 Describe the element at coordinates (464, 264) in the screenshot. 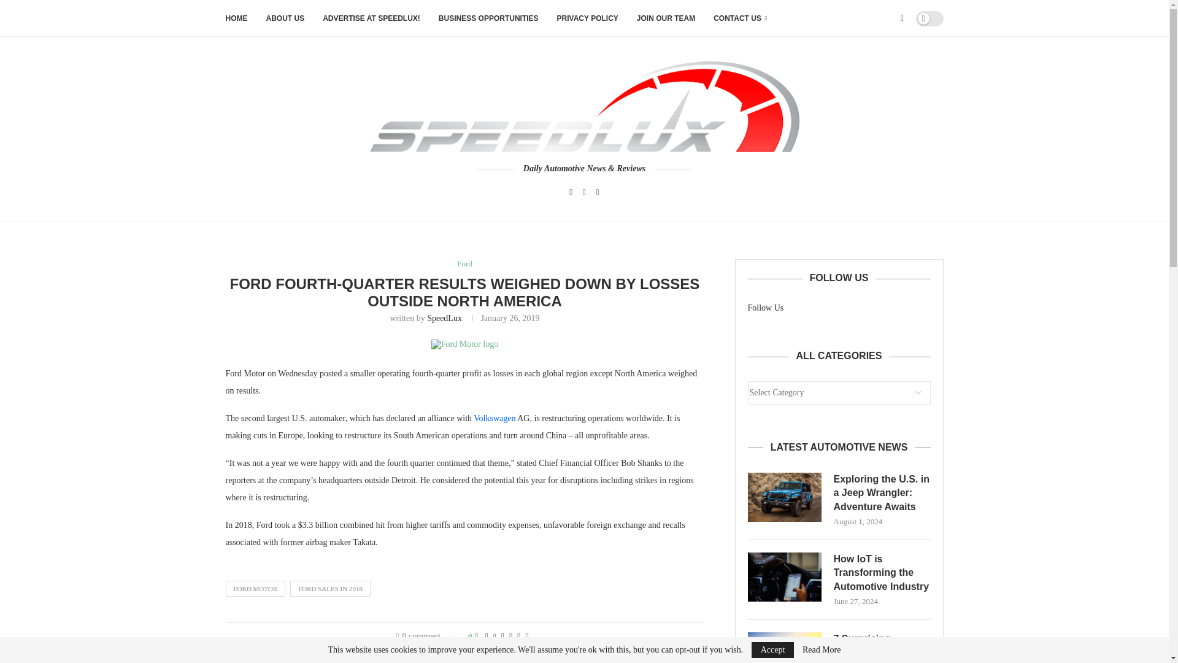

I see `Ford` at that location.